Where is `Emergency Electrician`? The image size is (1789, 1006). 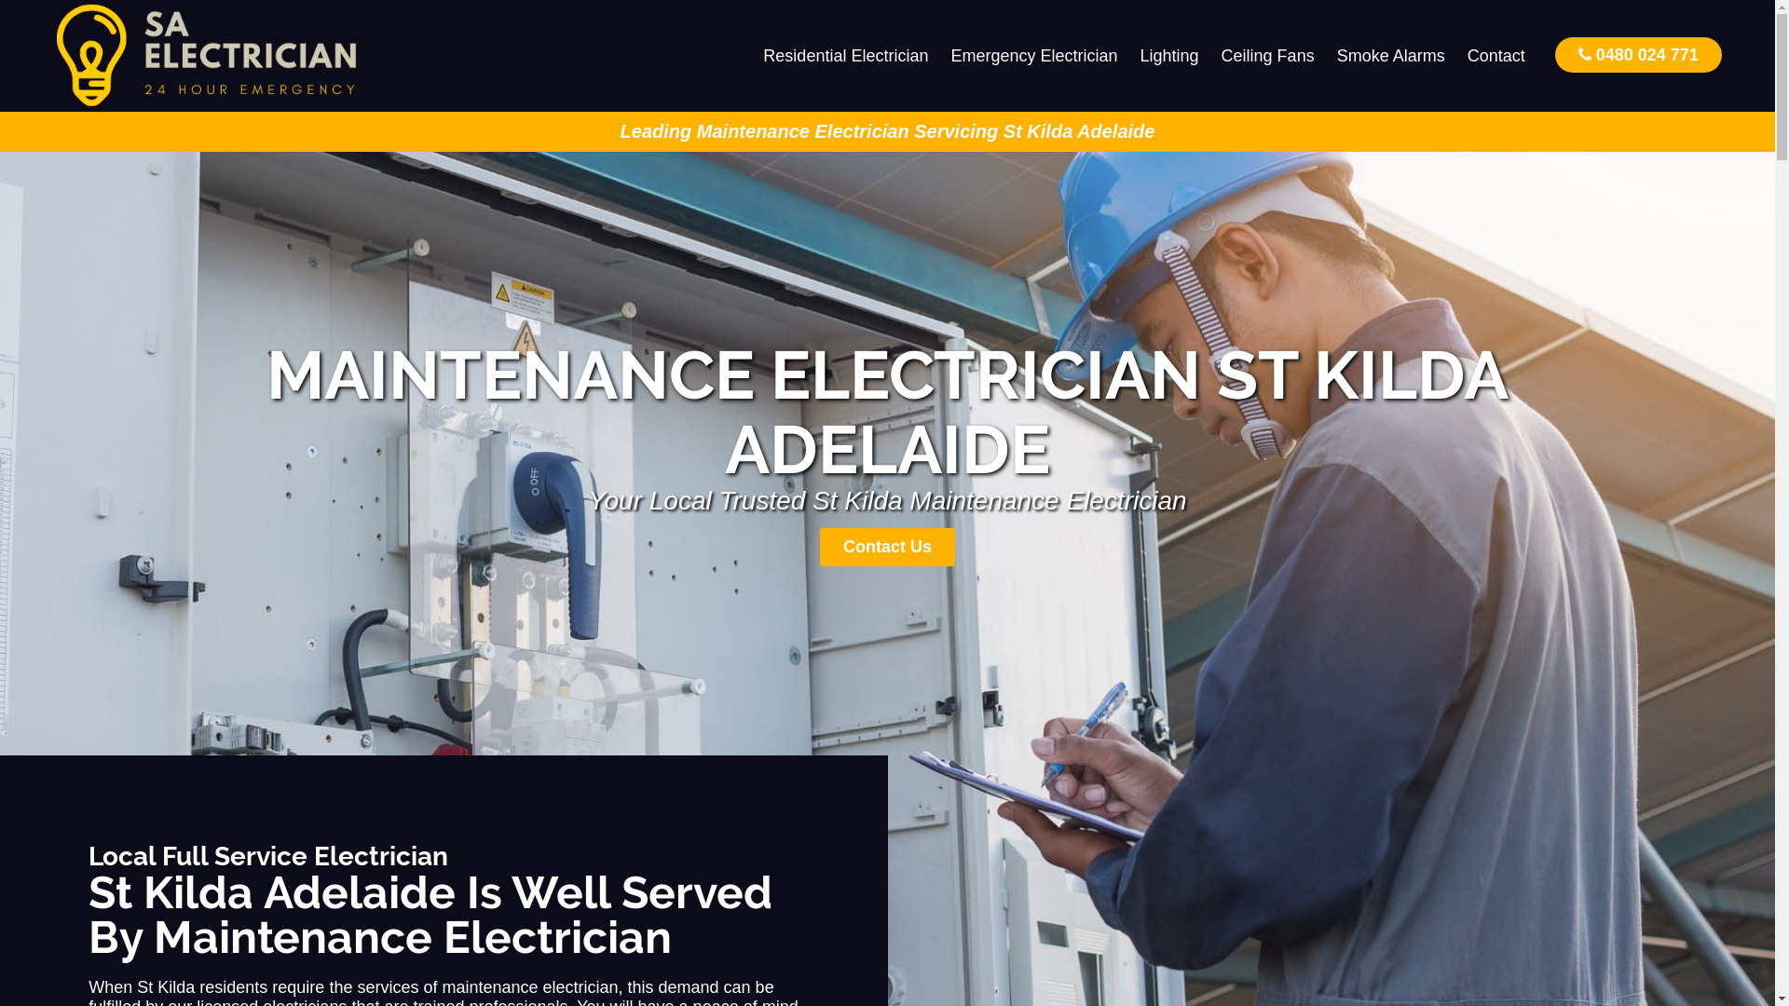
Emergency Electrician is located at coordinates (1034, 56).